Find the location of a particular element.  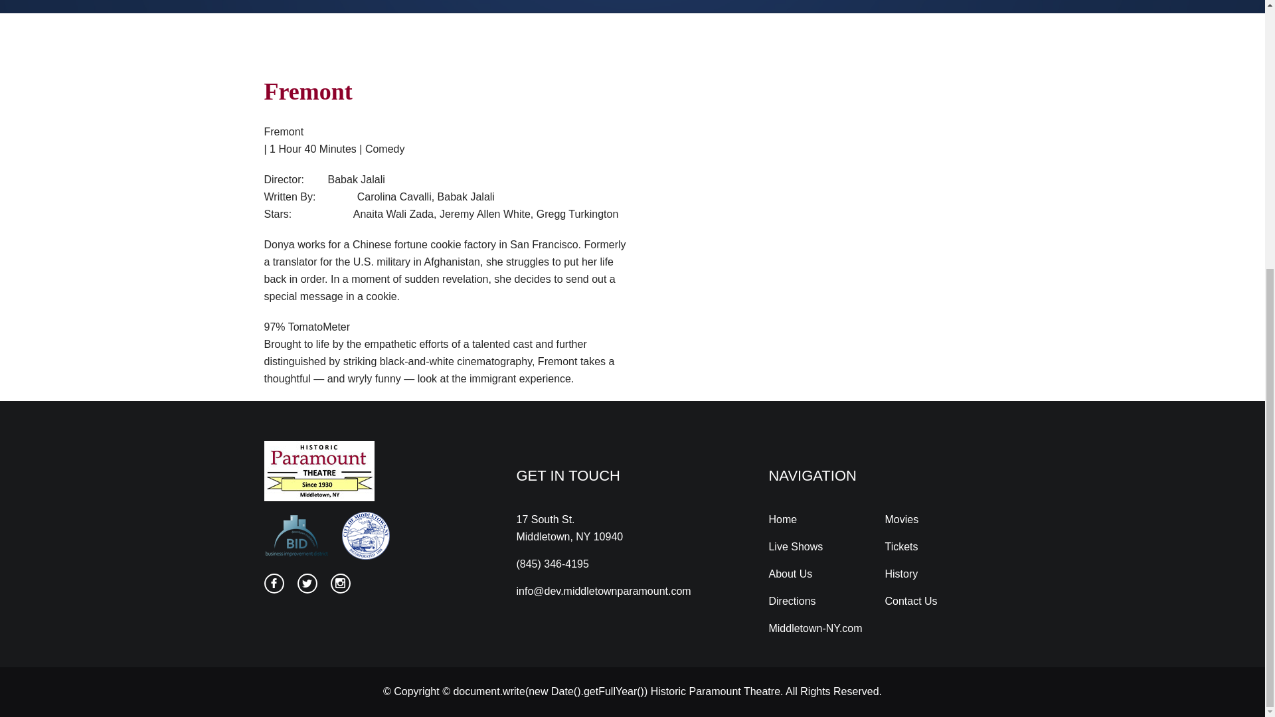

Middletown-NY.com is located at coordinates (815, 628).